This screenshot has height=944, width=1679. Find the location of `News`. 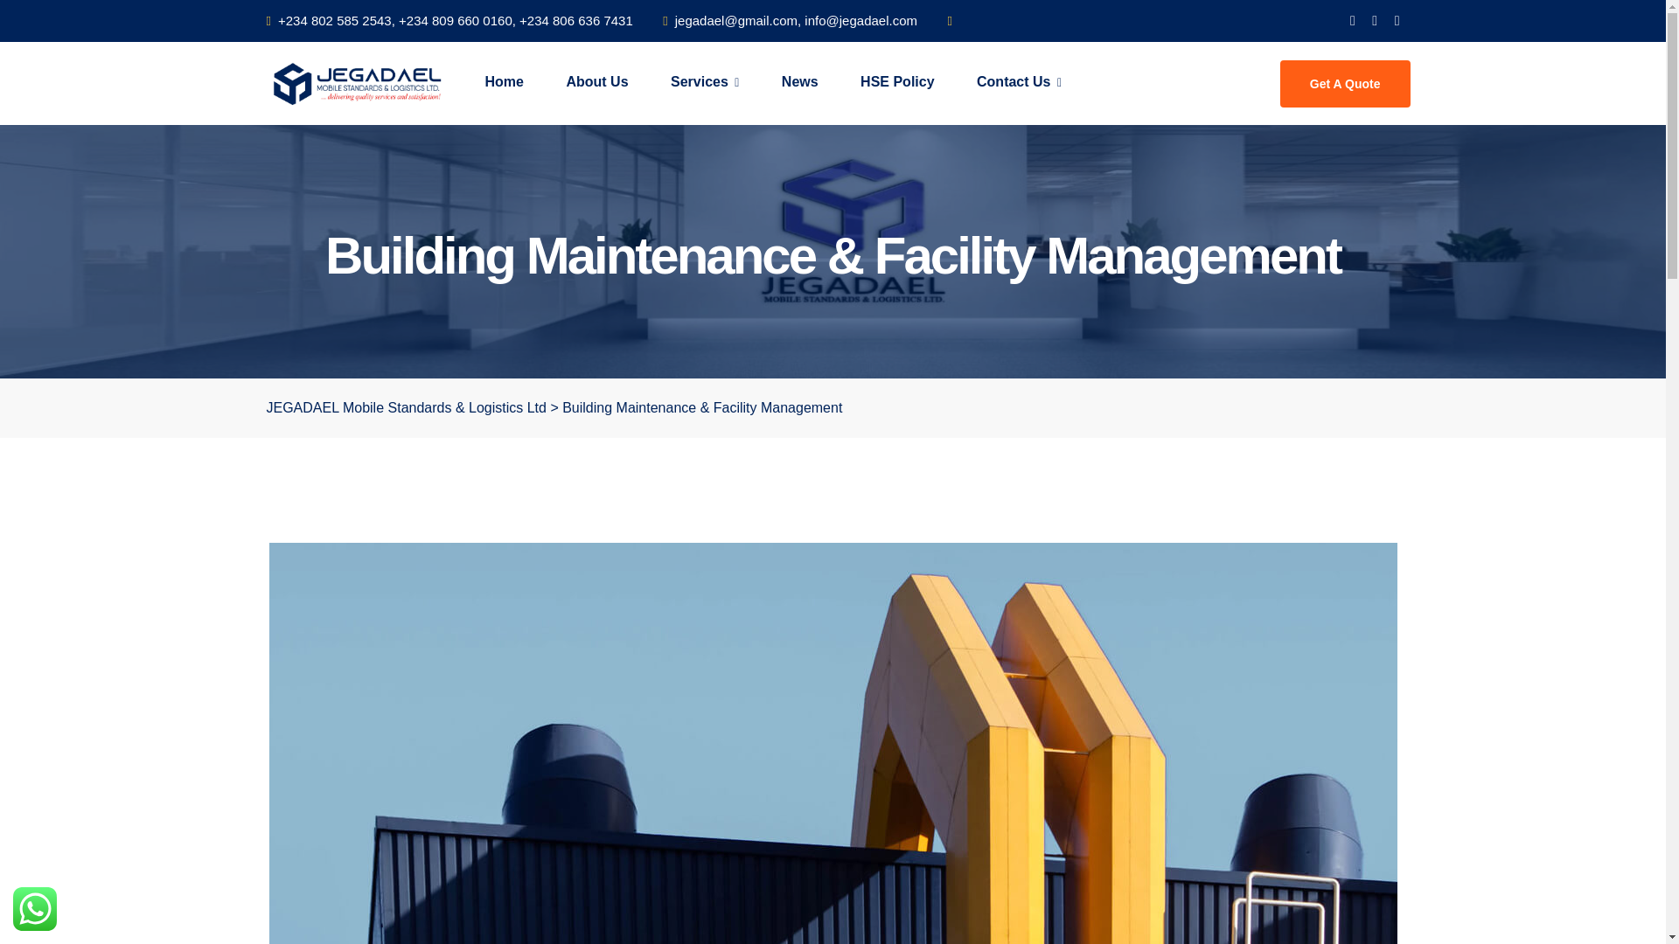

News is located at coordinates (799, 82).